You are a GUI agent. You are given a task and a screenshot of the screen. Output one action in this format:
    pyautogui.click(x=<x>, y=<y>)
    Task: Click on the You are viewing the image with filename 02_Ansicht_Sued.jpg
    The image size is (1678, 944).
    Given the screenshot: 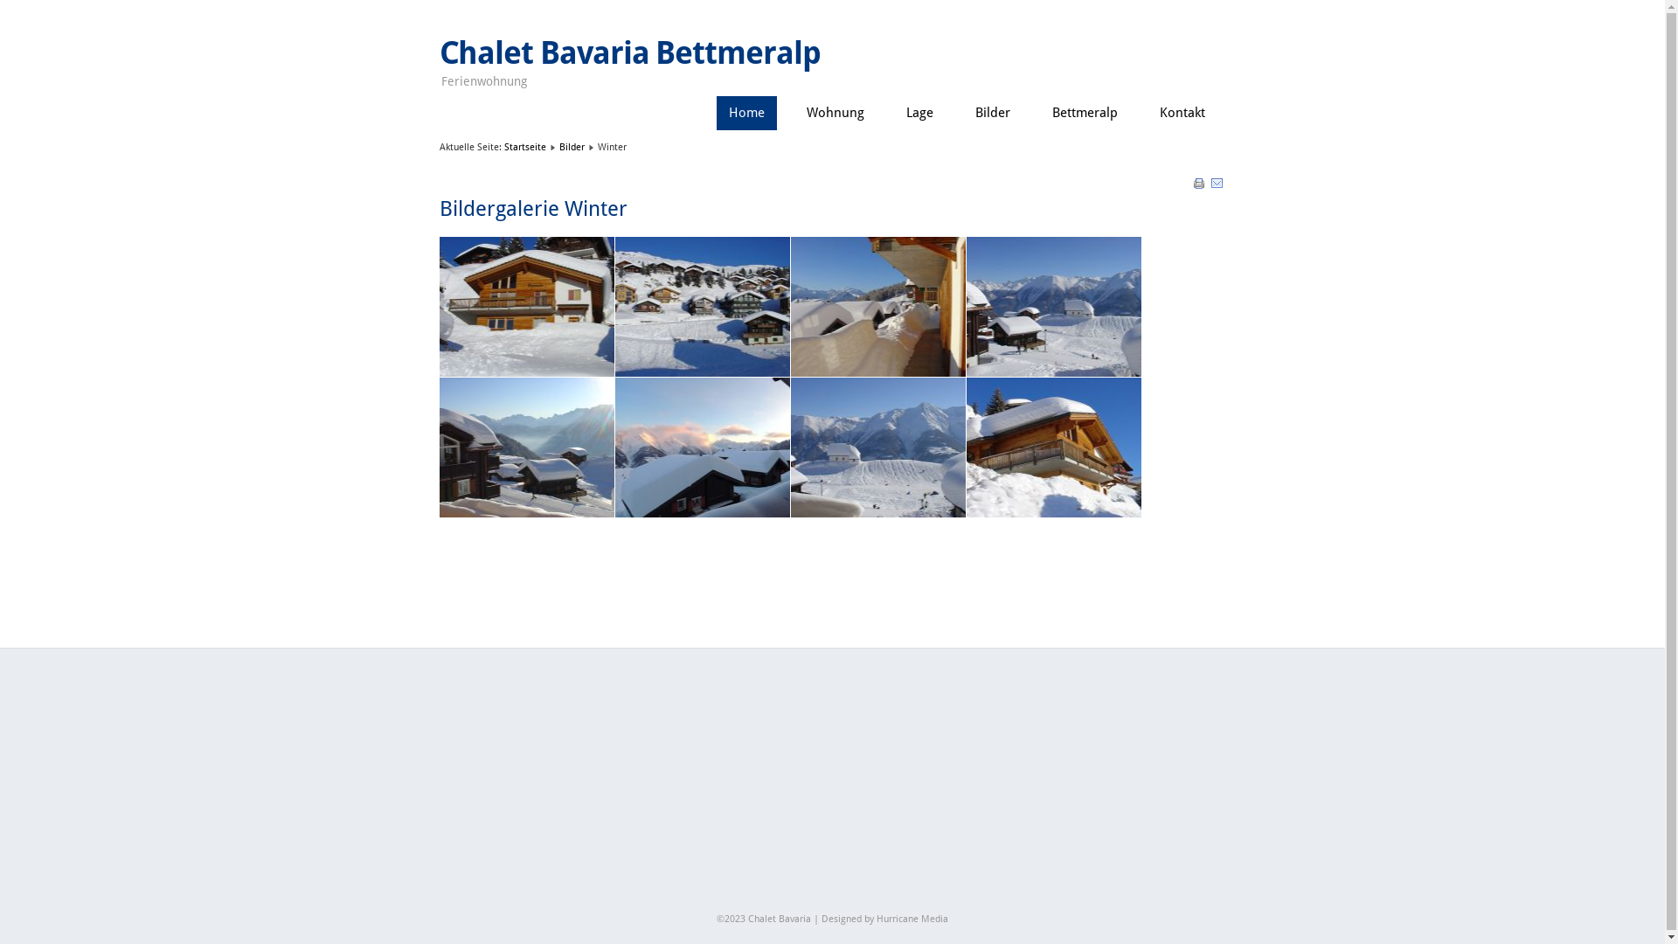 What is the action you would take?
    pyautogui.click(x=703, y=307)
    